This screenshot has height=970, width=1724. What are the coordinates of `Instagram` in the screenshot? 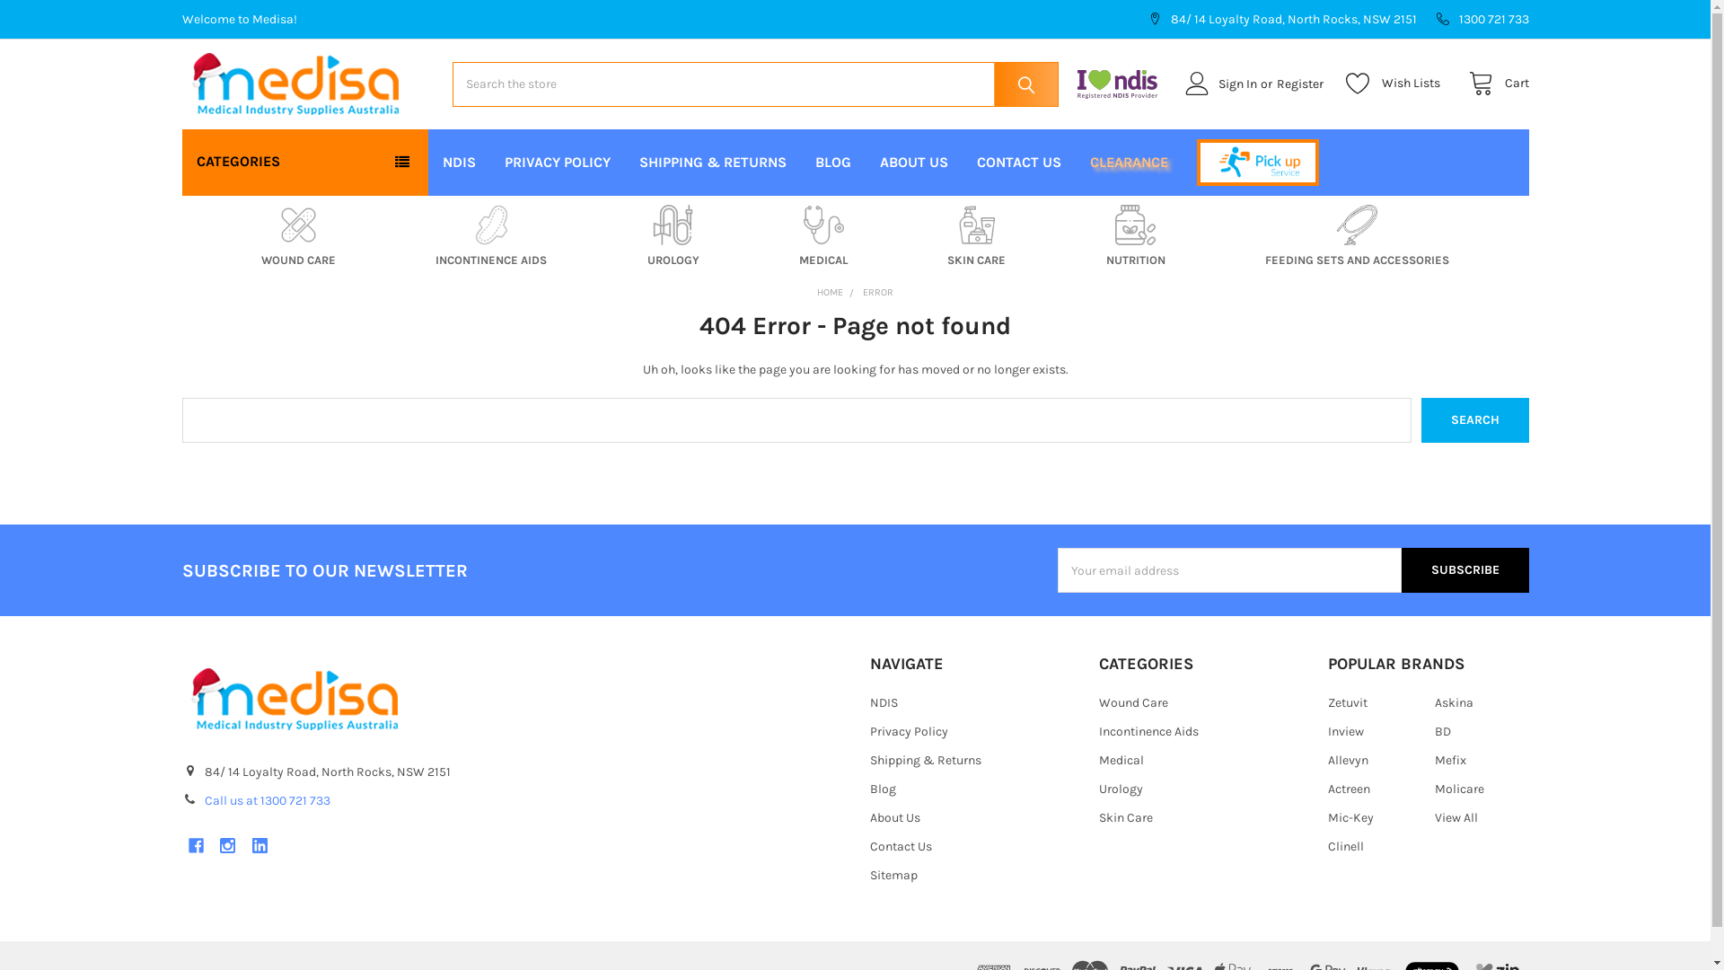 It's located at (228, 846).